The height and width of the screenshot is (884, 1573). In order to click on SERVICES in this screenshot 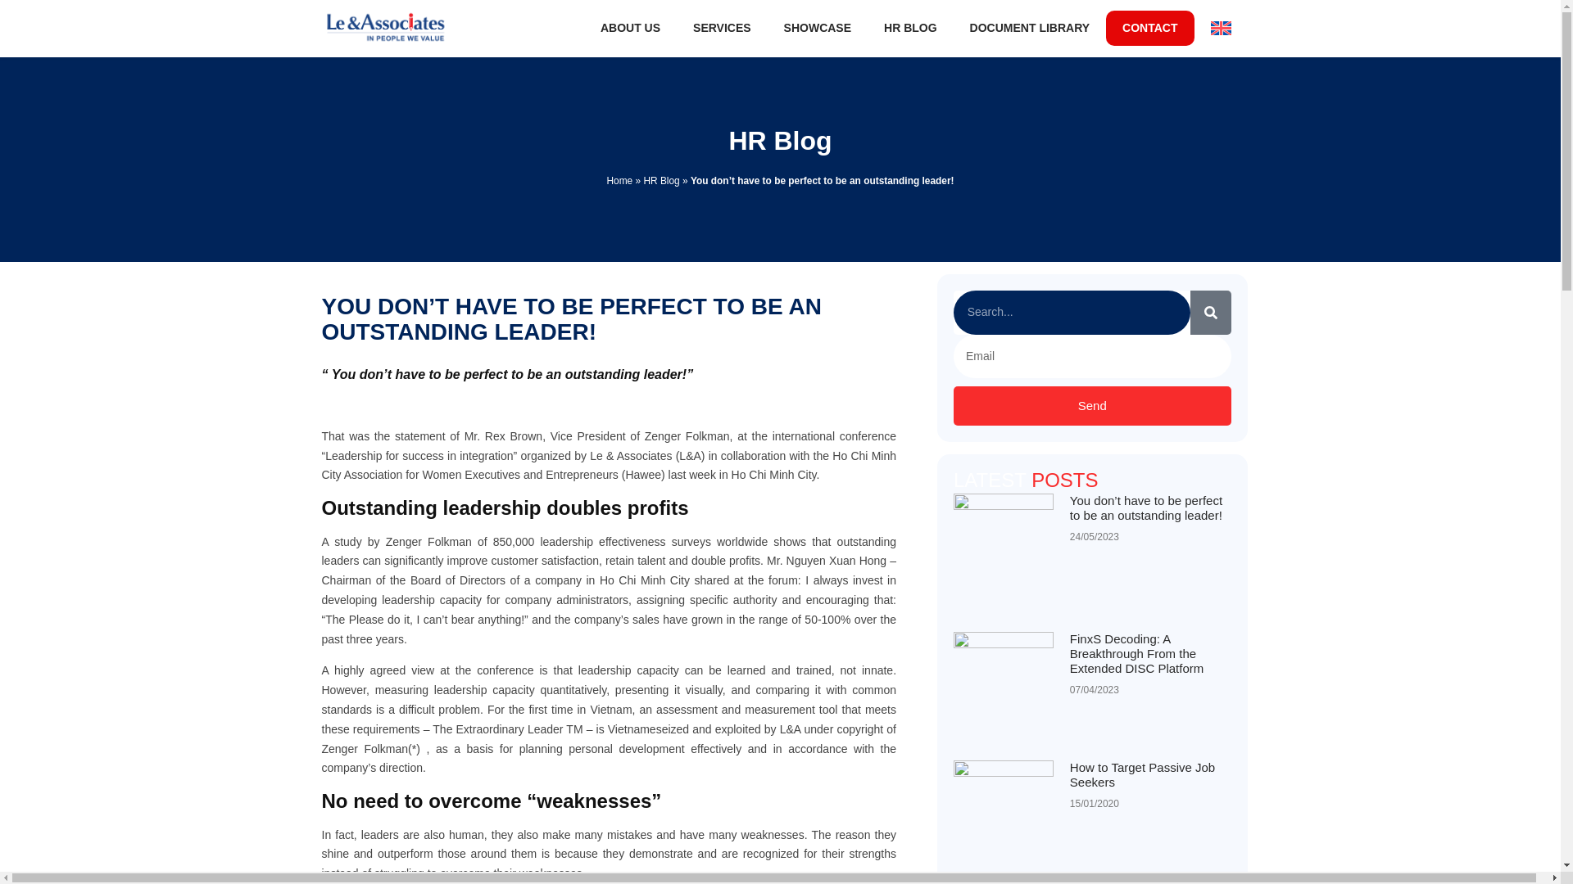, I will do `click(721, 28)`.